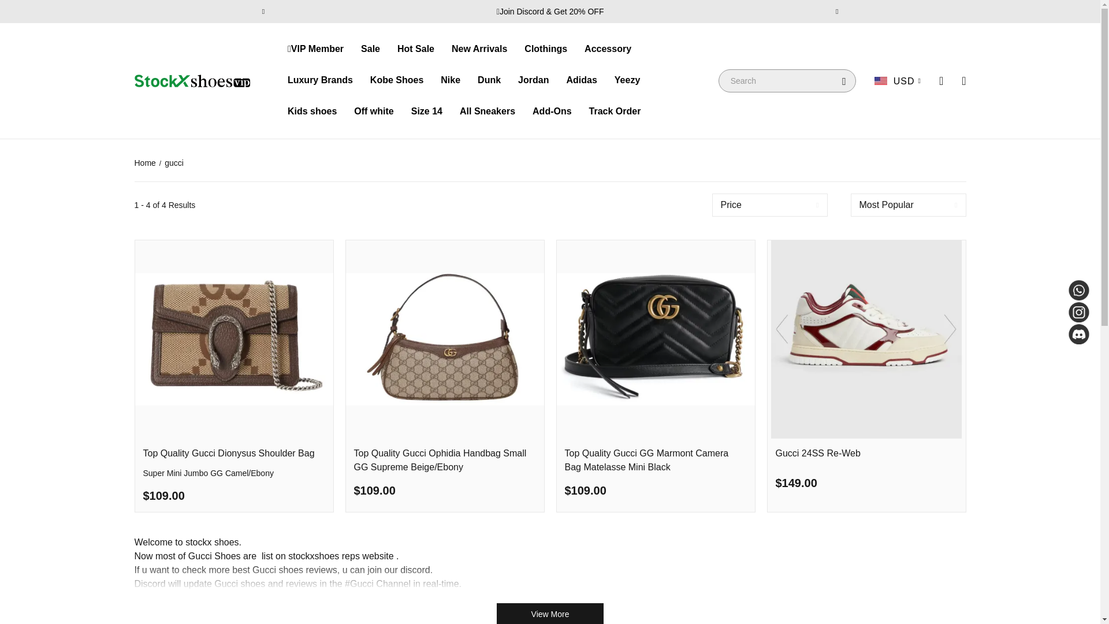  Describe the element at coordinates (545, 49) in the screenshot. I see `Clothings` at that location.